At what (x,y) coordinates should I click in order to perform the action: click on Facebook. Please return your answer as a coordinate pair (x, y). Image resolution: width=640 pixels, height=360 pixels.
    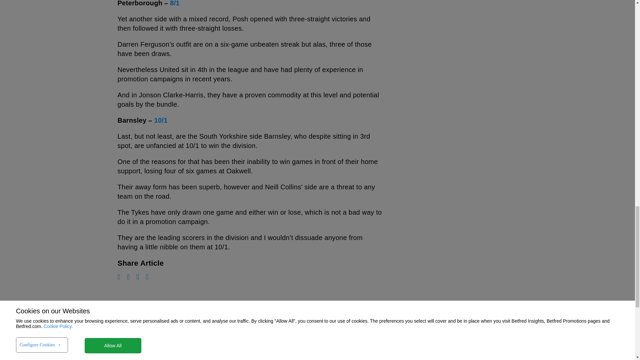
    Looking at the image, I should click on (128, 277).